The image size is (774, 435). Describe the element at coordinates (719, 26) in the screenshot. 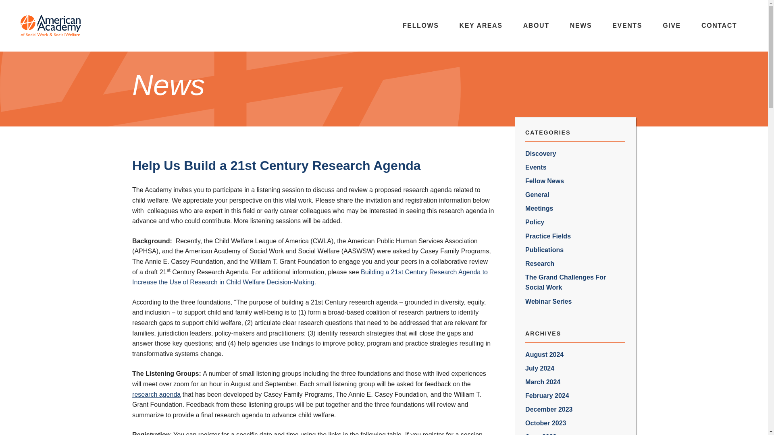

I see `CONTACT` at that location.